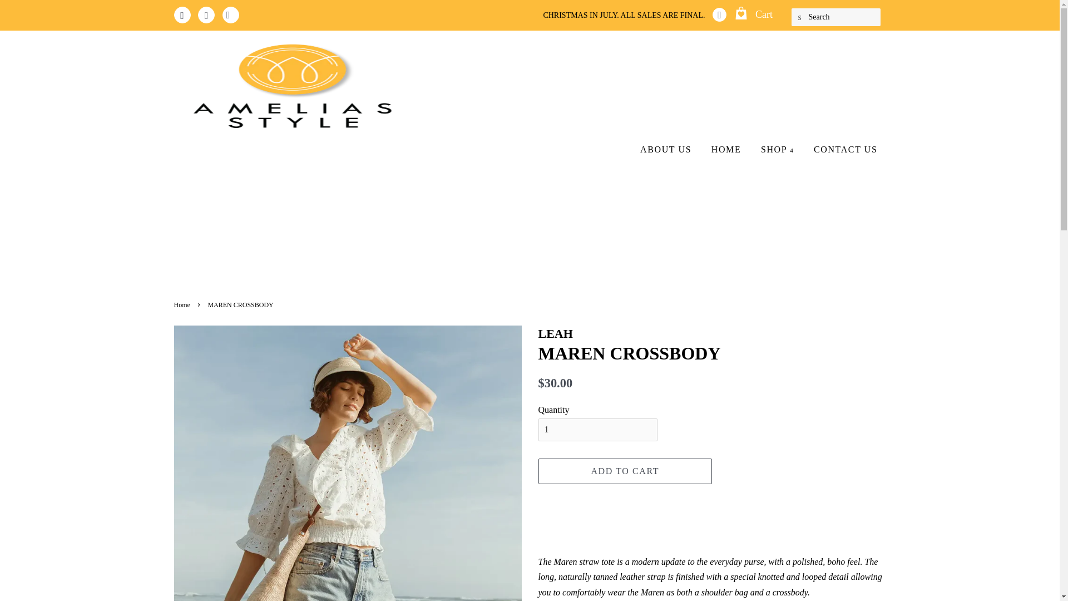 This screenshot has width=1068, height=601. Describe the element at coordinates (800, 17) in the screenshot. I see `SEARCH` at that location.